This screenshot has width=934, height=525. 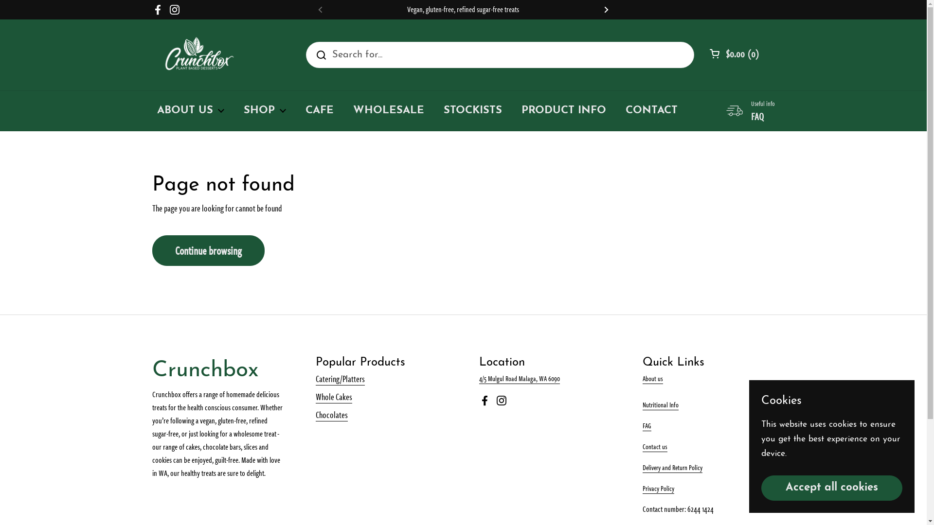 What do you see at coordinates (334, 397) in the screenshot?
I see `Whole Cakes` at bounding box center [334, 397].